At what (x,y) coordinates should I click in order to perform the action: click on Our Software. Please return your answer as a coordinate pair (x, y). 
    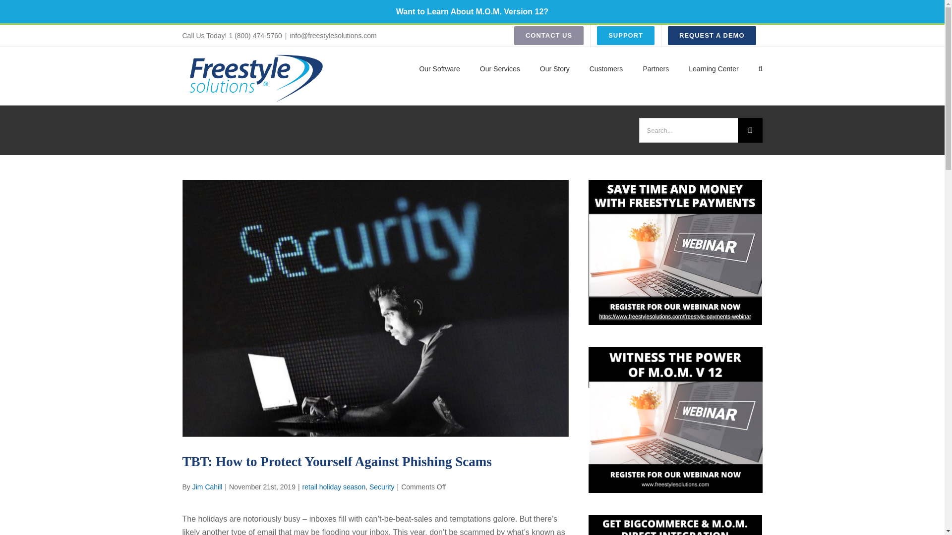
    Looking at the image, I should click on (439, 68).